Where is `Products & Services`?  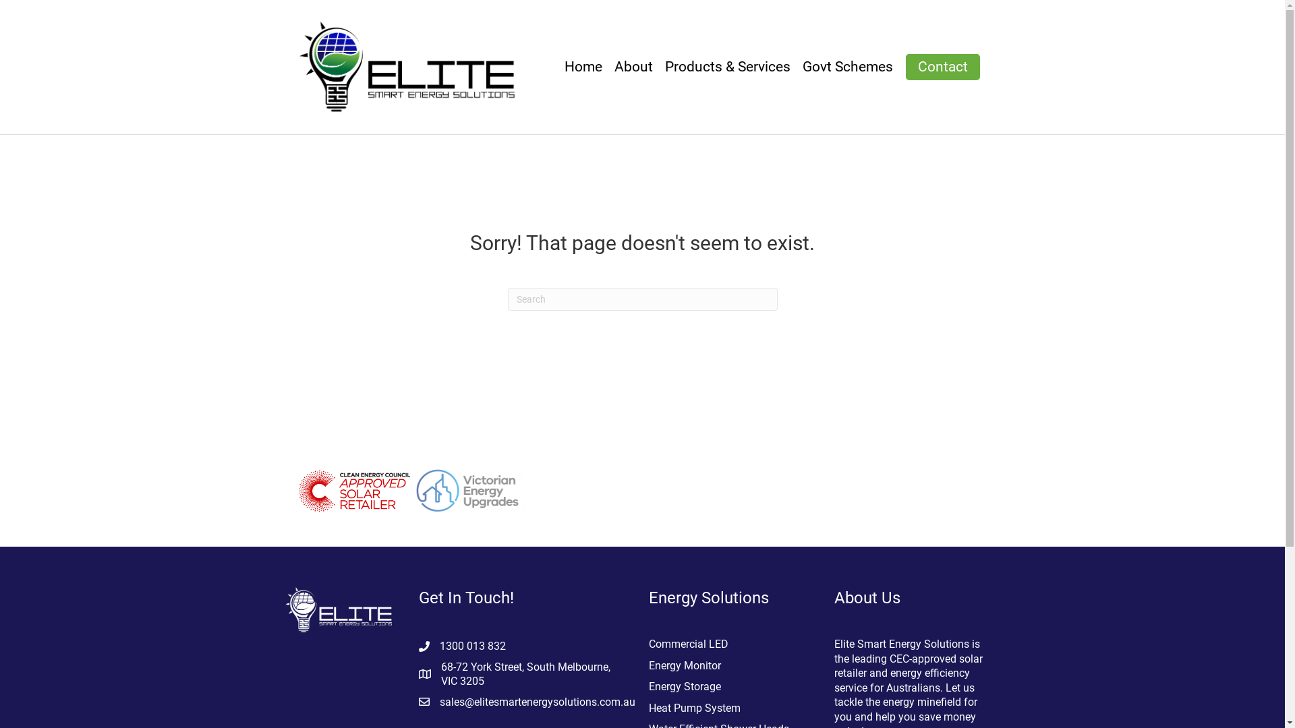
Products & Services is located at coordinates (727, 67).